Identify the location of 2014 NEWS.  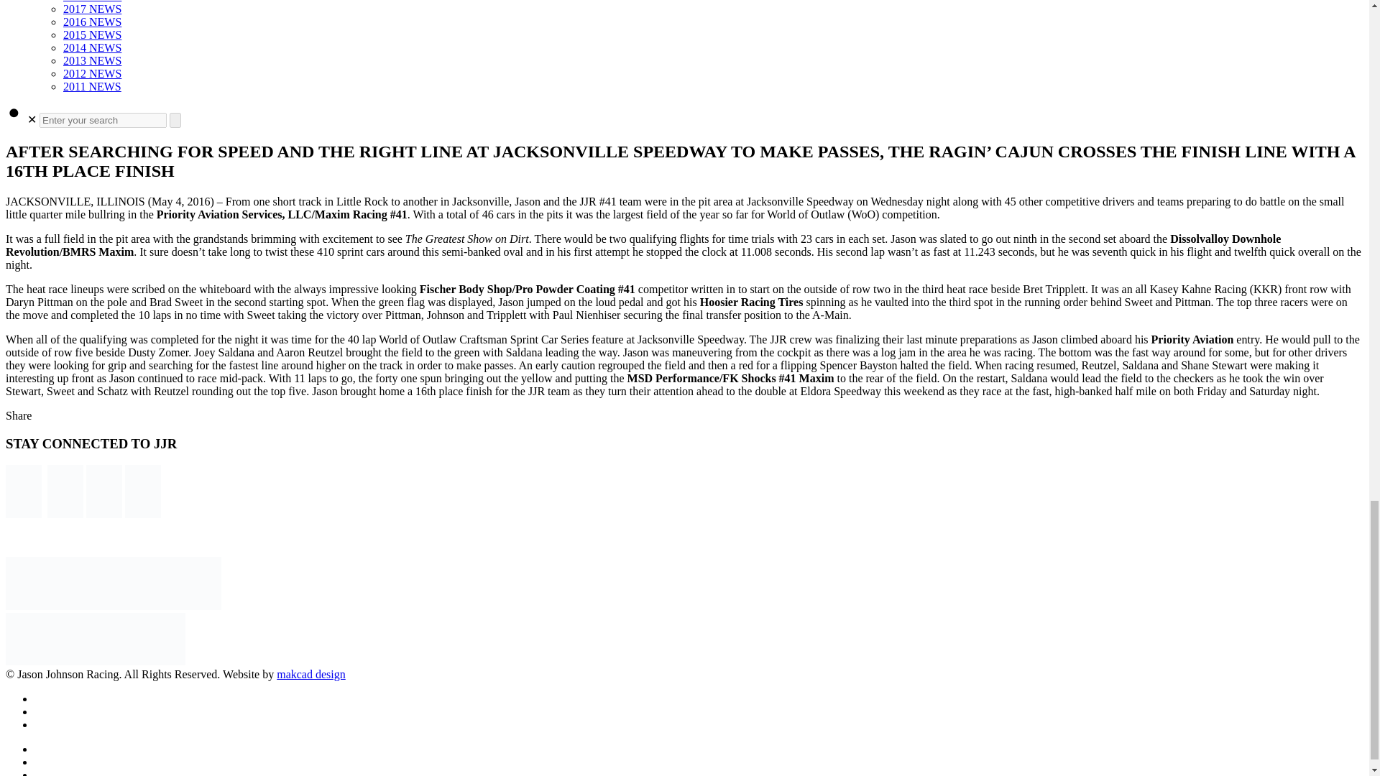
(92, 47).